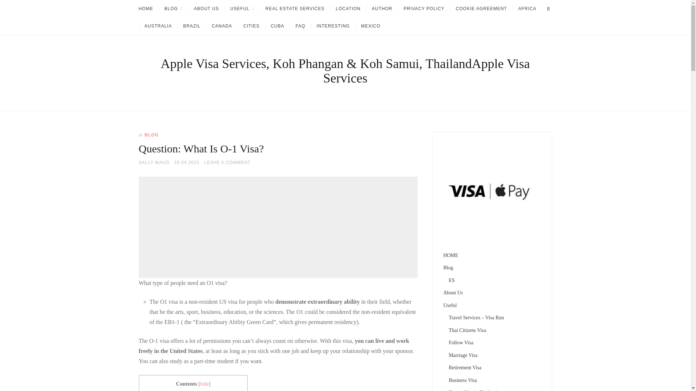  What do you see at coordinates (152, 135) in the screenshot?
I see `BLOG` at bounding box center [152, 135].